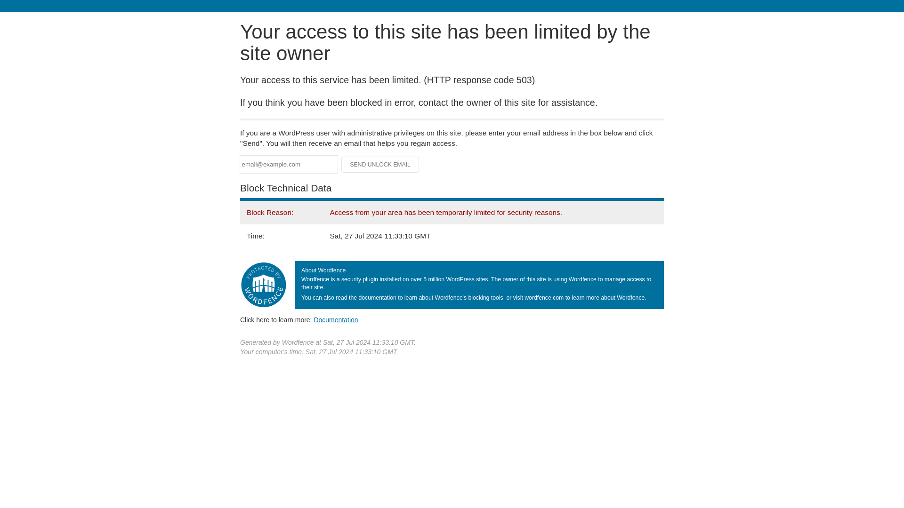 This screenshot has height=508, width=904. I want to click on Documentation, so click(336, 319).